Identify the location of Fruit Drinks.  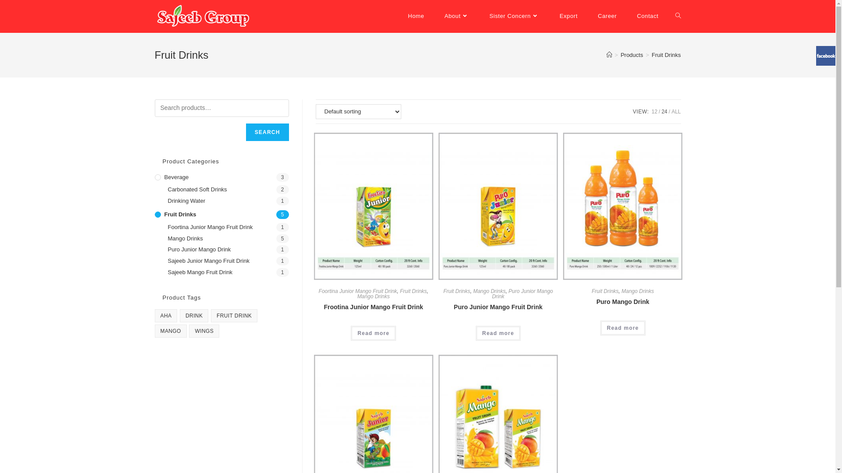
(413, 291).